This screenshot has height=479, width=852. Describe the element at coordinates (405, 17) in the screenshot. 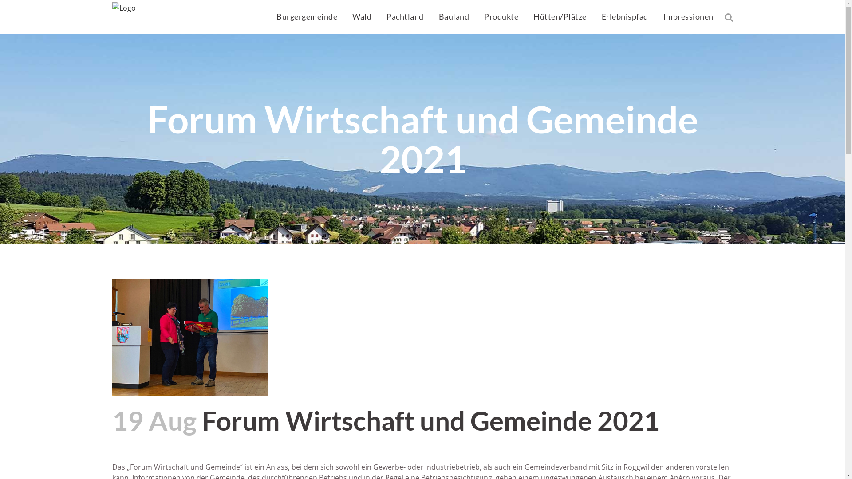

I see `Pachtland` at that location.